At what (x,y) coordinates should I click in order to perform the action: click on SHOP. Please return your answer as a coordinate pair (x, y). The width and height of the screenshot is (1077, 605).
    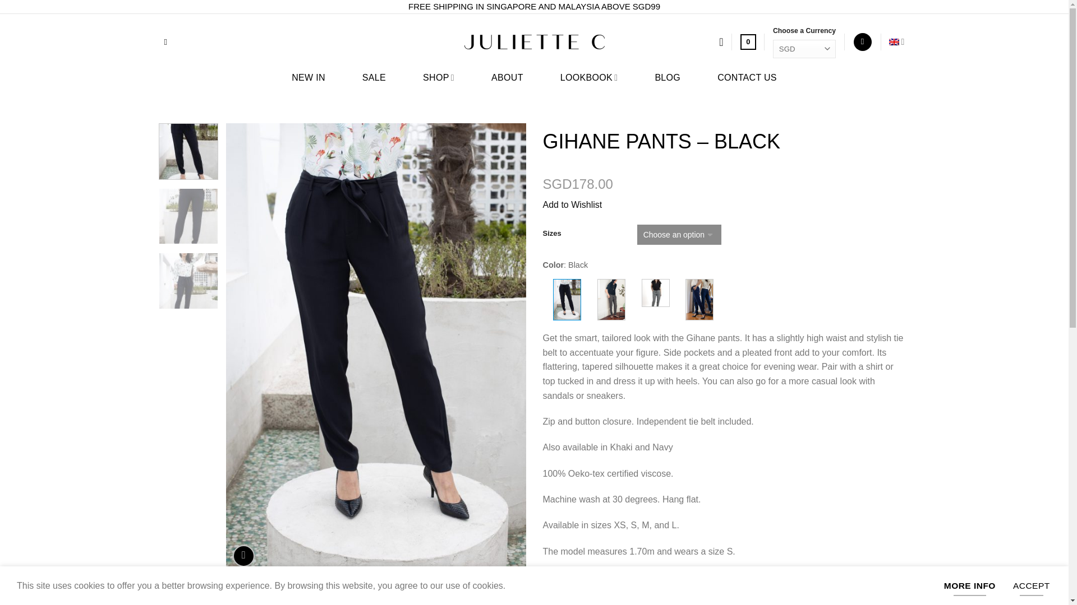
    Looking at the image, I should click on (439, 80).